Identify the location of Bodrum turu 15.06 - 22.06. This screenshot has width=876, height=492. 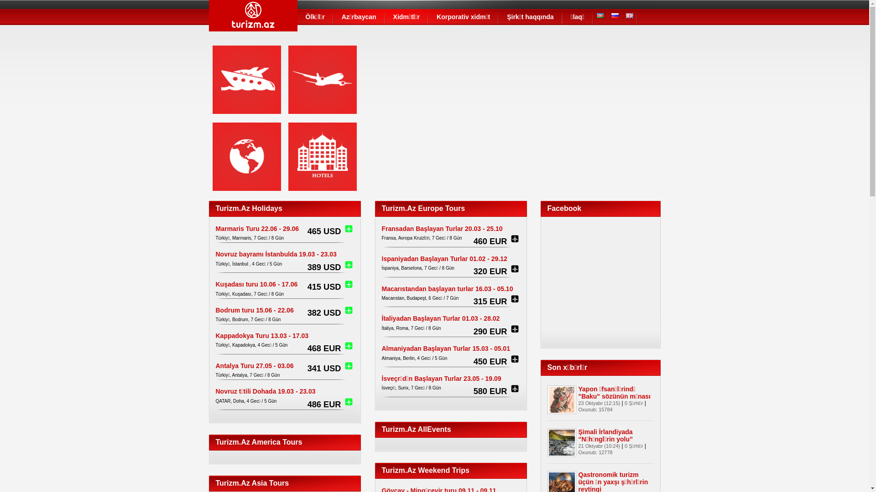
(255, 310).